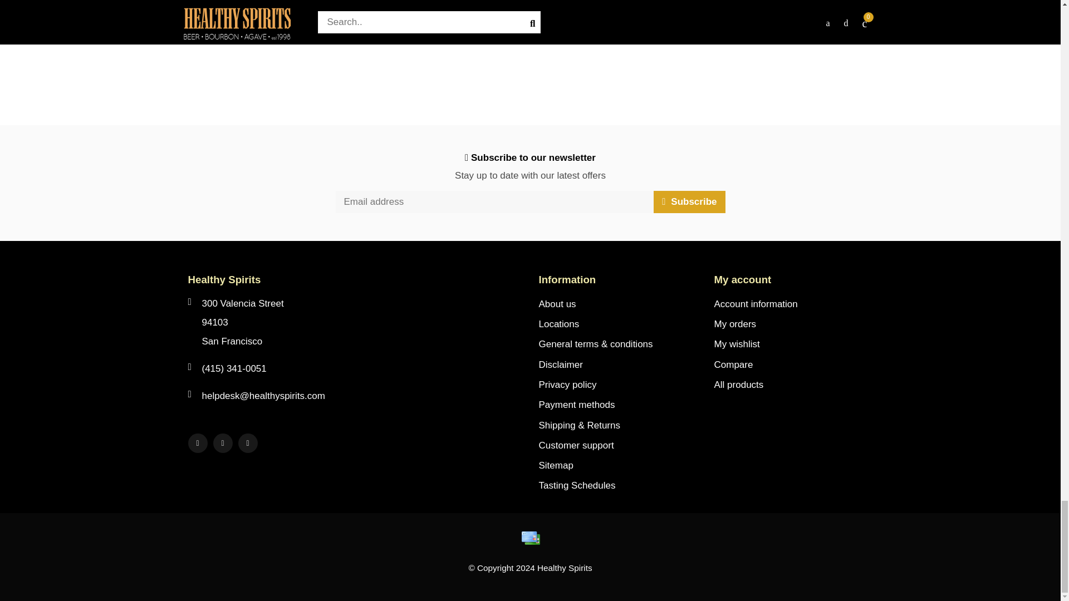  I want to click on Privacy policy, so click(567, 385).